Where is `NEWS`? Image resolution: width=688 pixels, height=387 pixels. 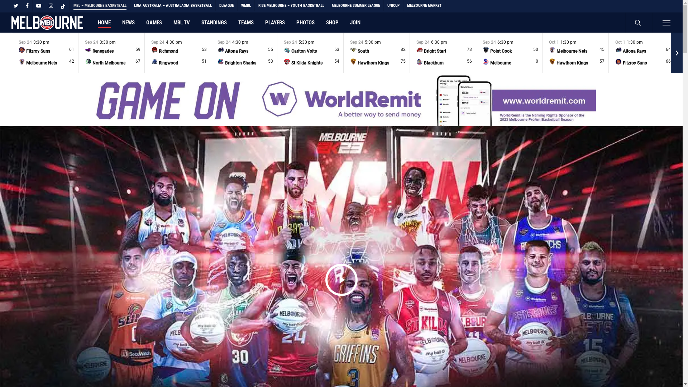 NEWS is located at coordinates (128, 23).